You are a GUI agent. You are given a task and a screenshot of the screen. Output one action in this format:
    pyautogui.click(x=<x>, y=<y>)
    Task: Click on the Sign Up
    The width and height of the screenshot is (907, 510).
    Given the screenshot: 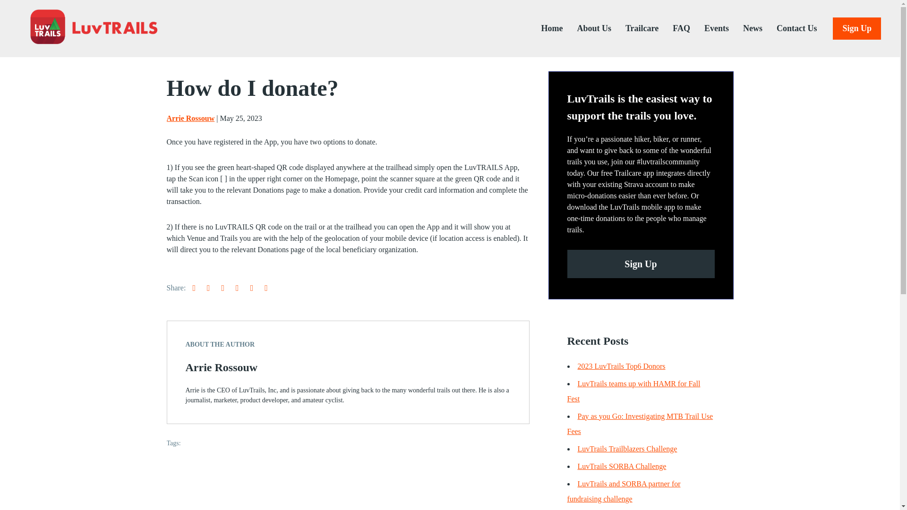 What is the action you would take?
    pyautogui.click(x=856, y=28)
    